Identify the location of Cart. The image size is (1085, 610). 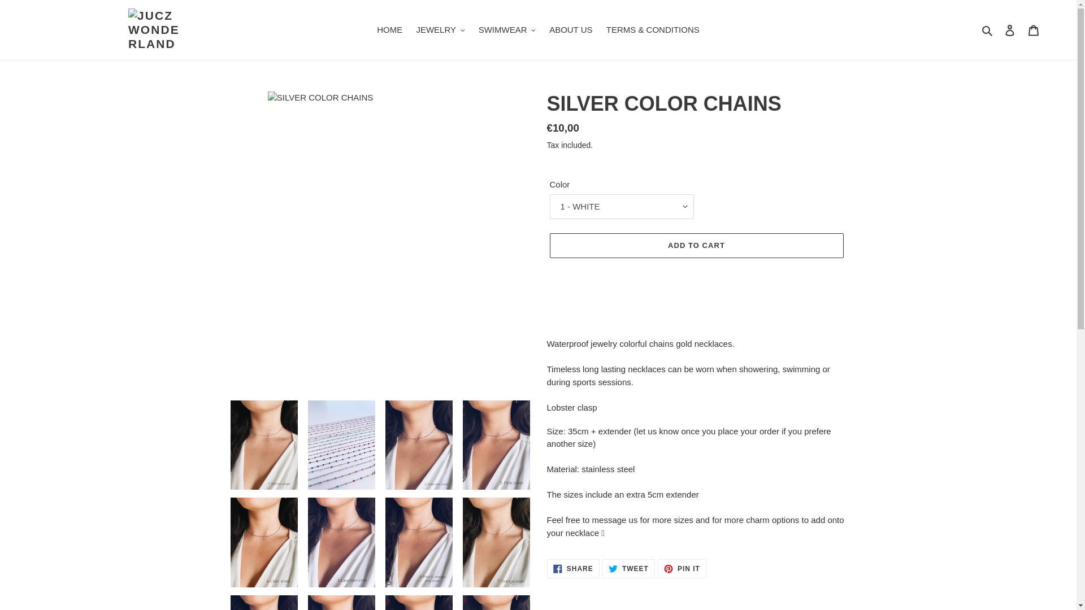
(1034, 30).